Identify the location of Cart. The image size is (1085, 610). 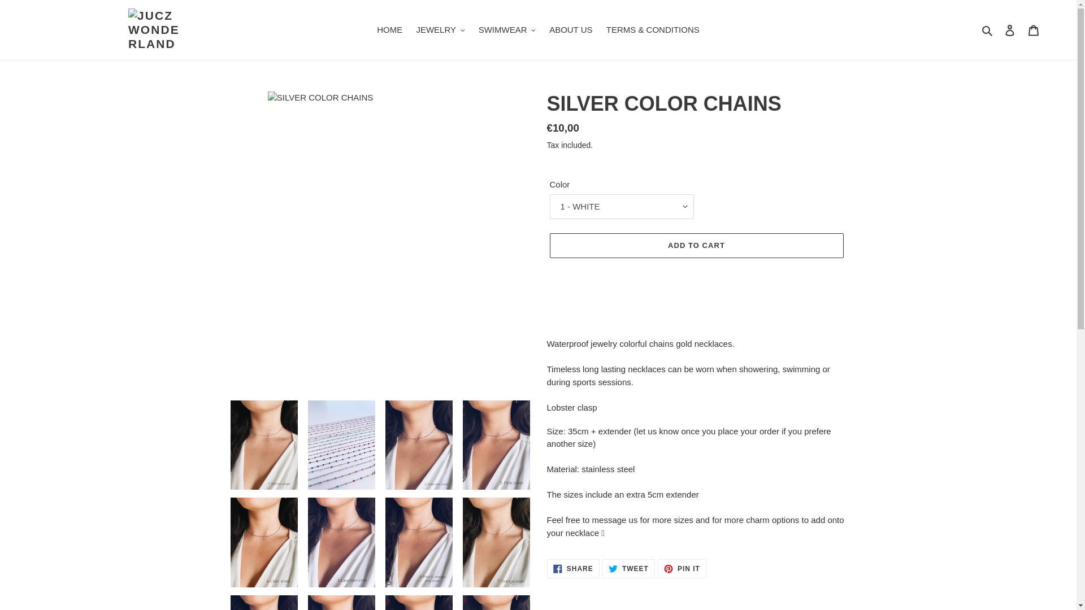
(1034, 30).